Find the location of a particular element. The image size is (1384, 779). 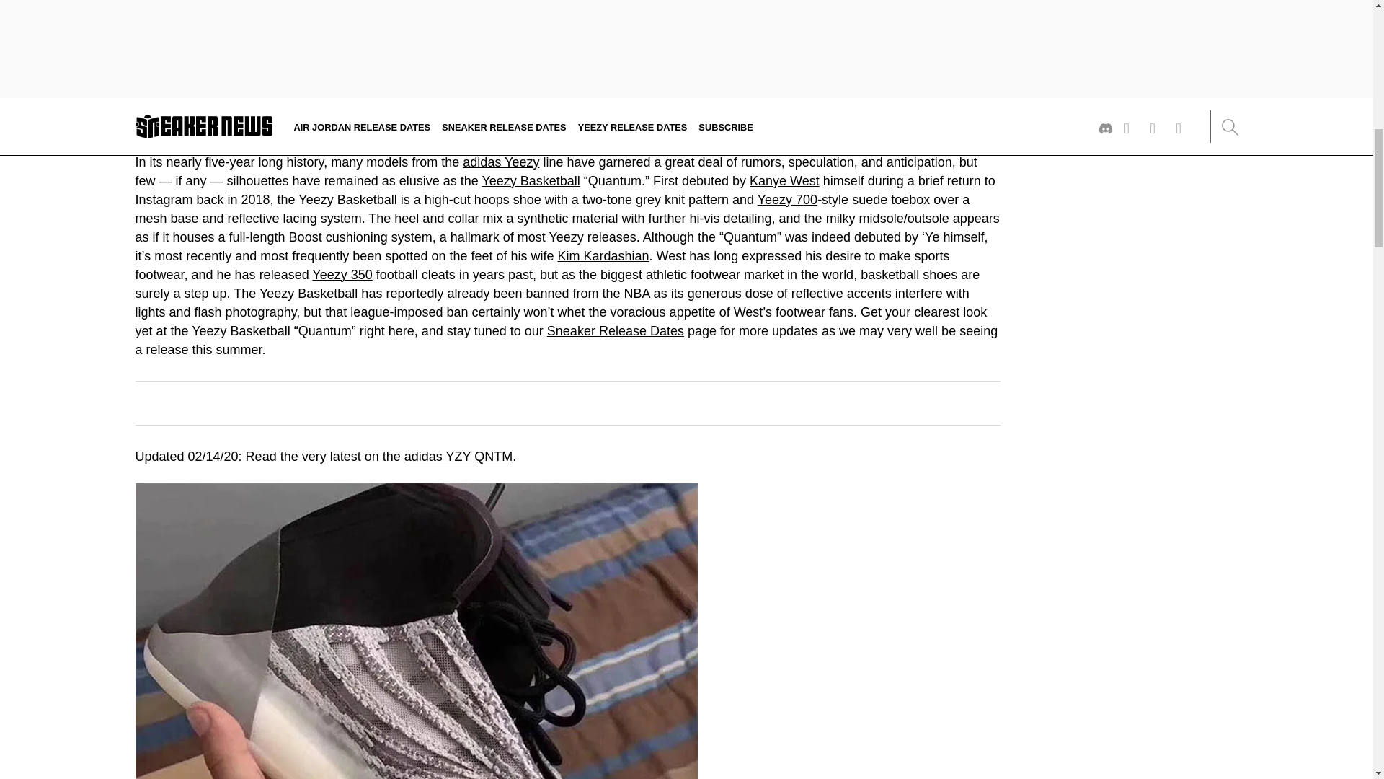

adidas YZY QNTM is located at coordinates (458, 456).